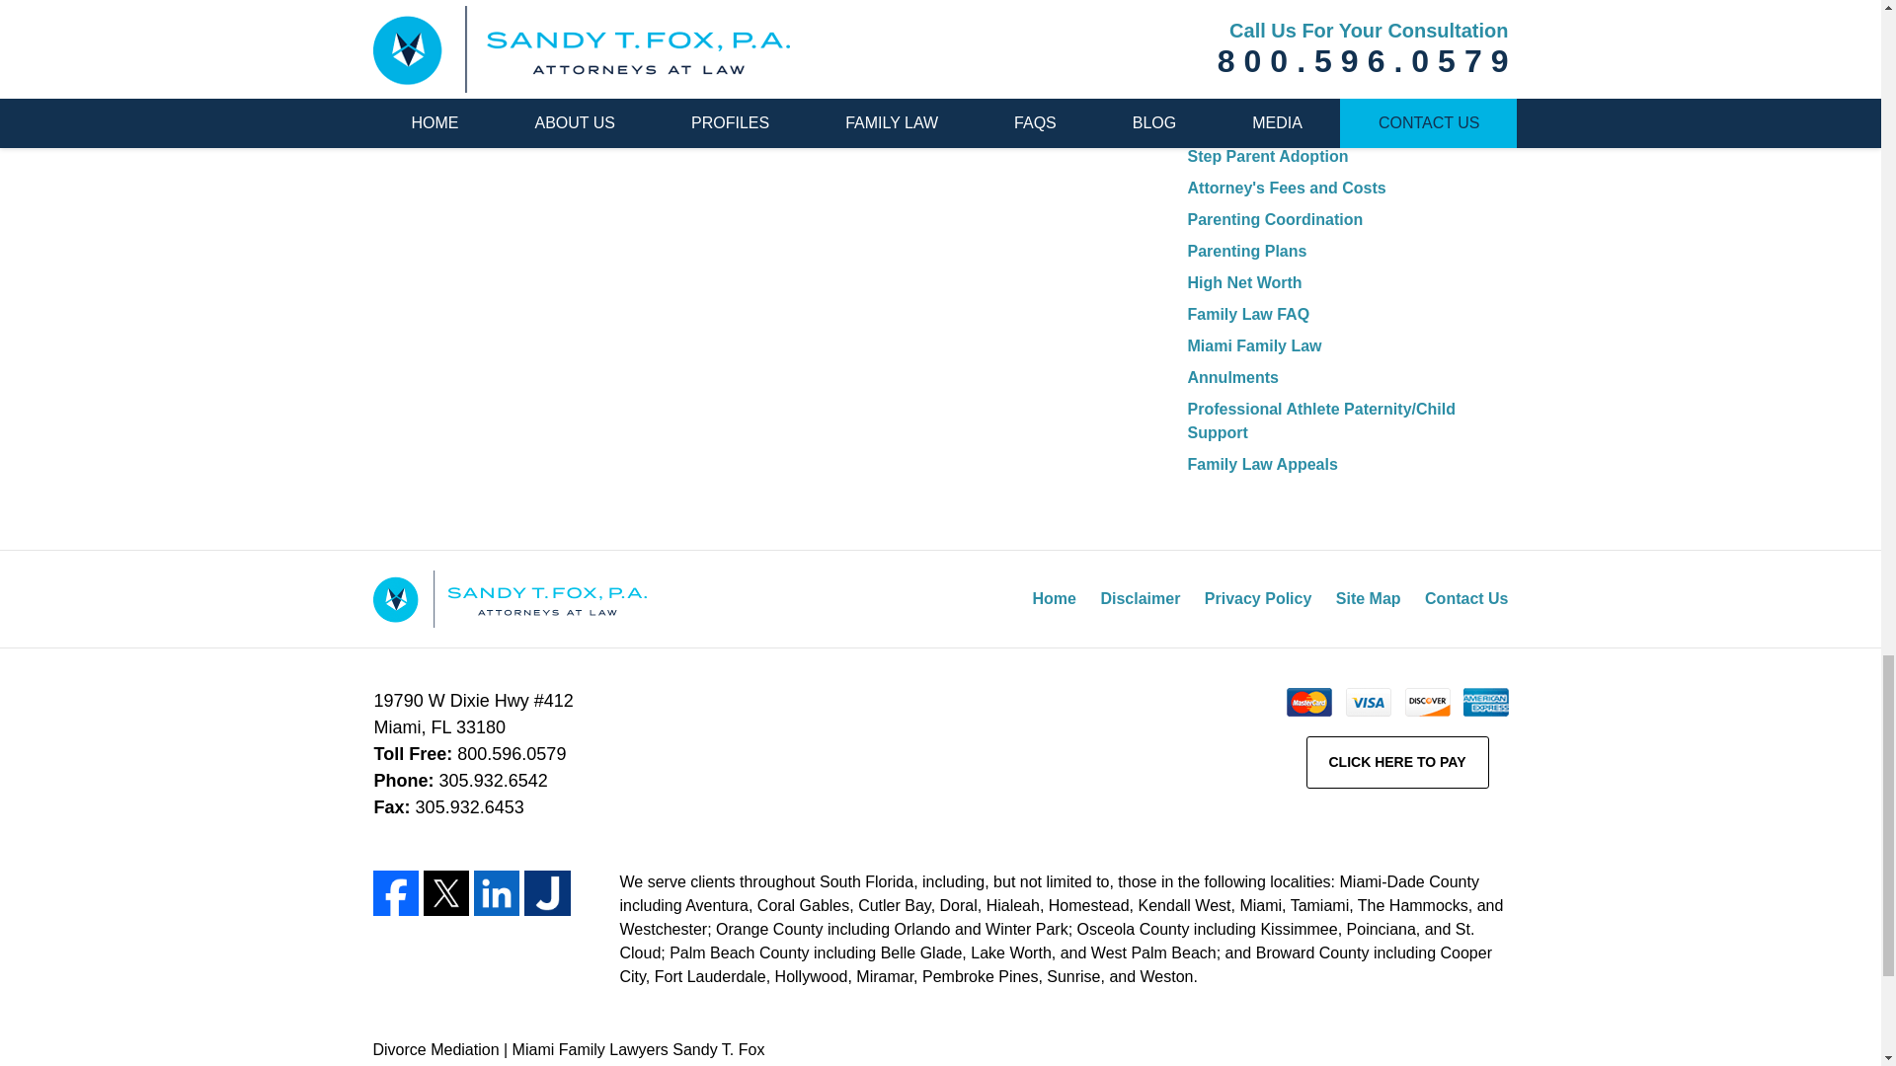 The image size is (1896, 1066). I want to click on Facebook, so click(396, 892).